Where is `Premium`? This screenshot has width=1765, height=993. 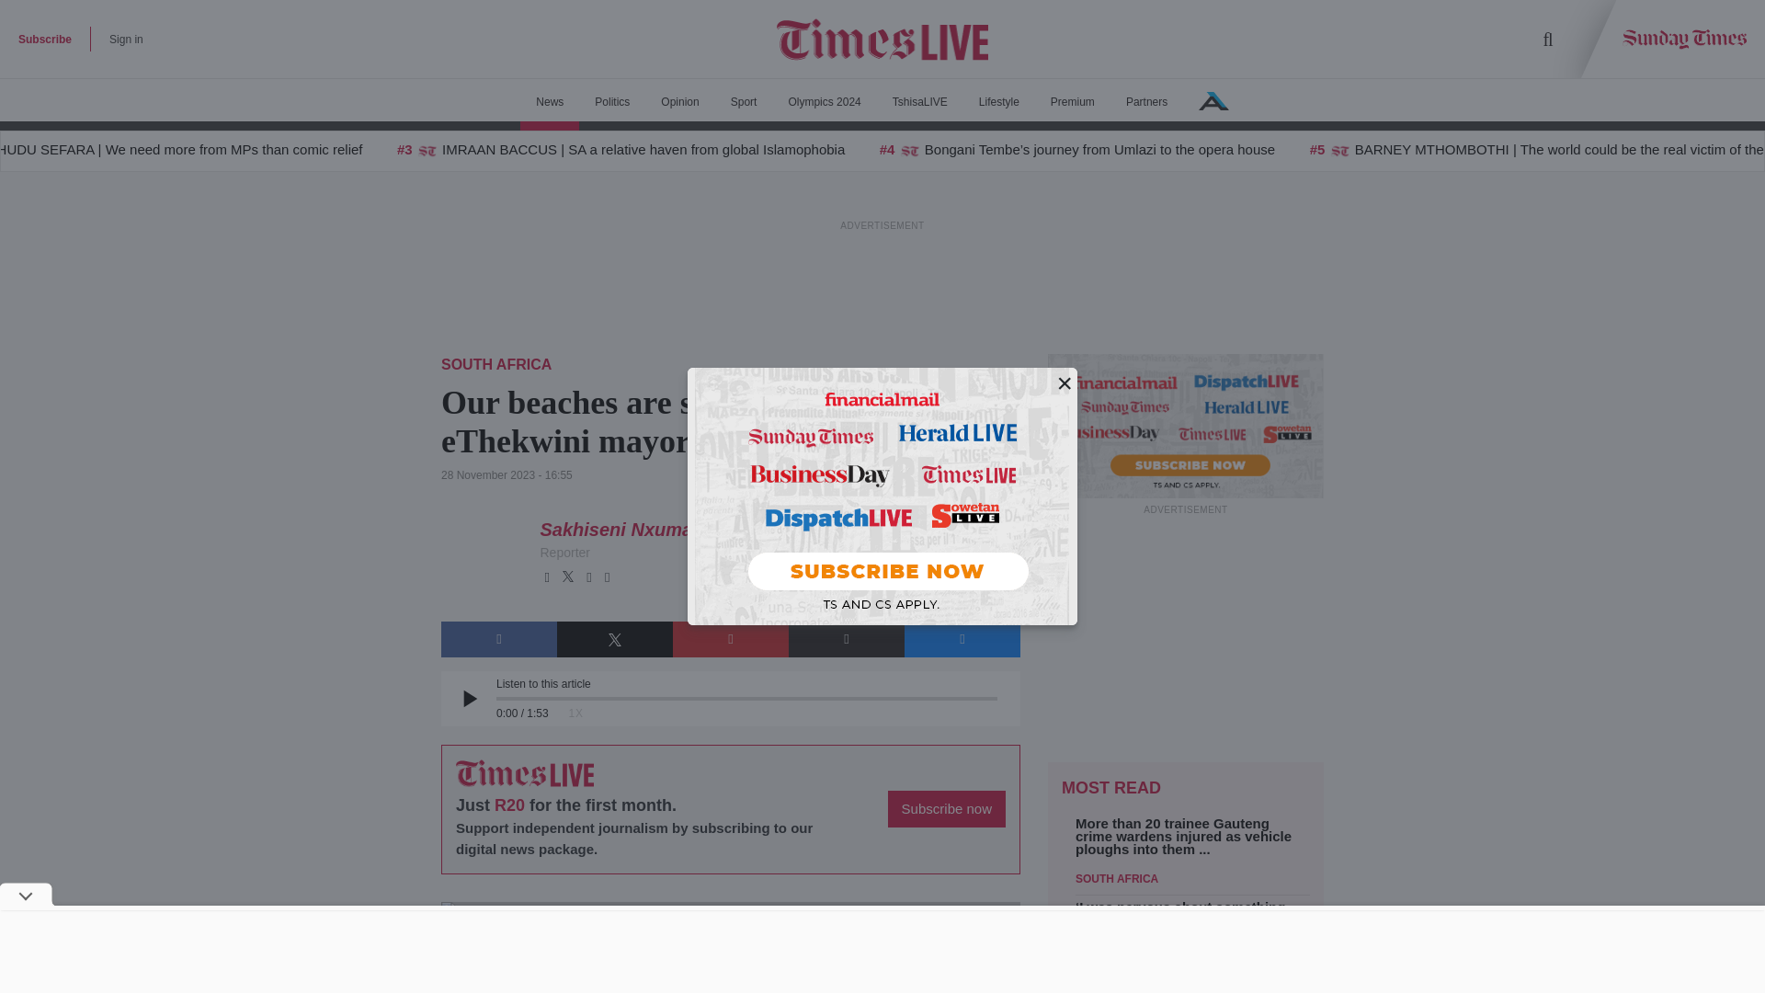 Premium is located at coordinates (1072, 102).